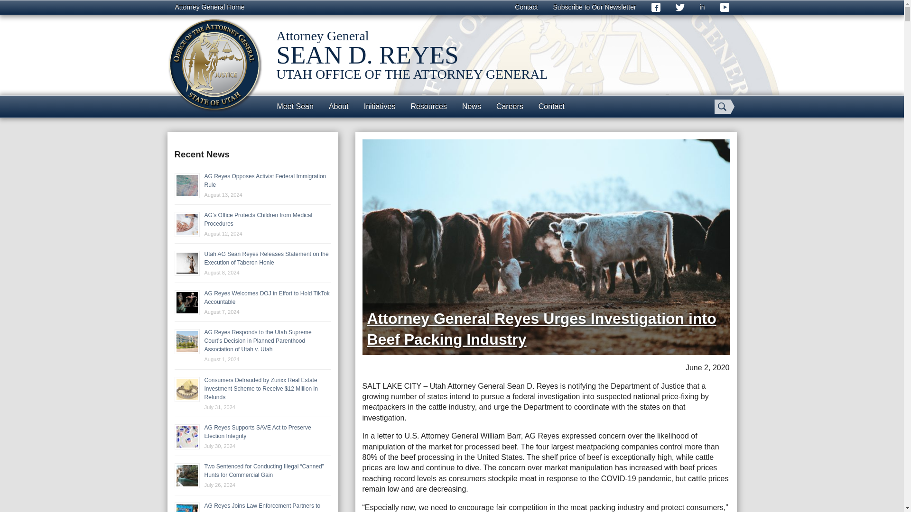  What do you see at coordinates (214, 64) in the screenshot?
I see `Utah Office of the Attorney General` at bounding box center [214, 64].